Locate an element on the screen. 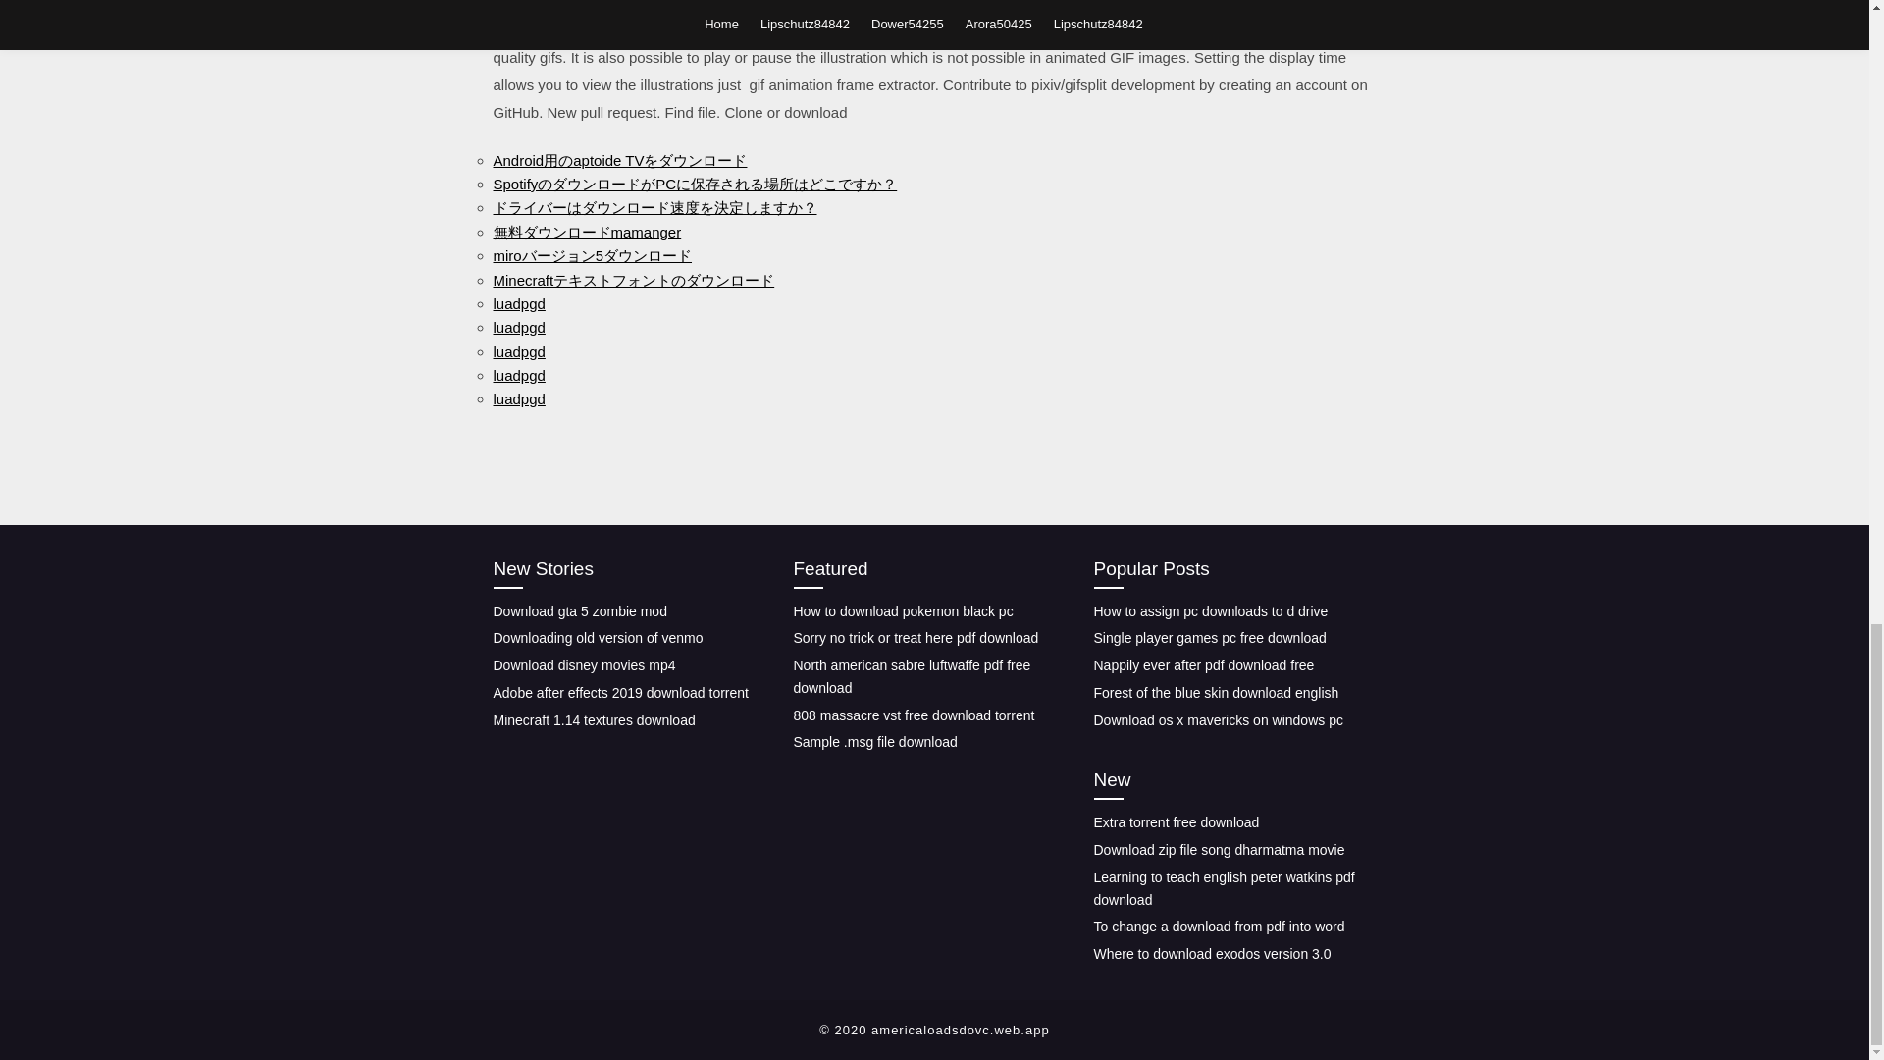 The height and width of the screenshot is (1060, 1884). 808 massacre vst free download torrent is located at coordinates (914, 715).